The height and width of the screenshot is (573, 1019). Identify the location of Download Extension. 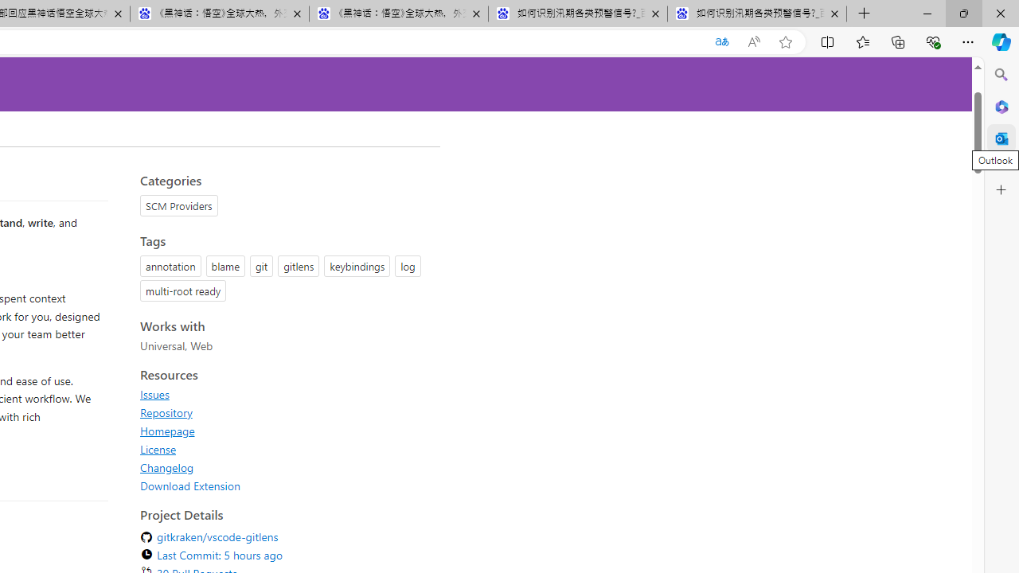
(190, 485).